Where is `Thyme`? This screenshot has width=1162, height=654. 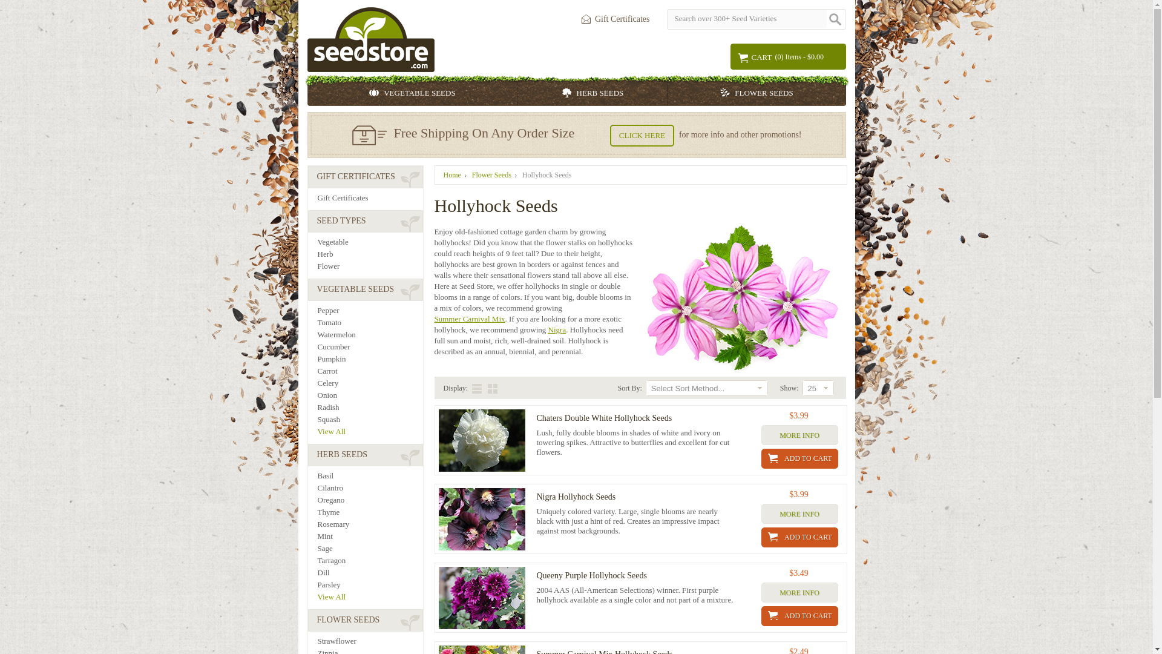
Thyme is located at coordinates (370, 512).